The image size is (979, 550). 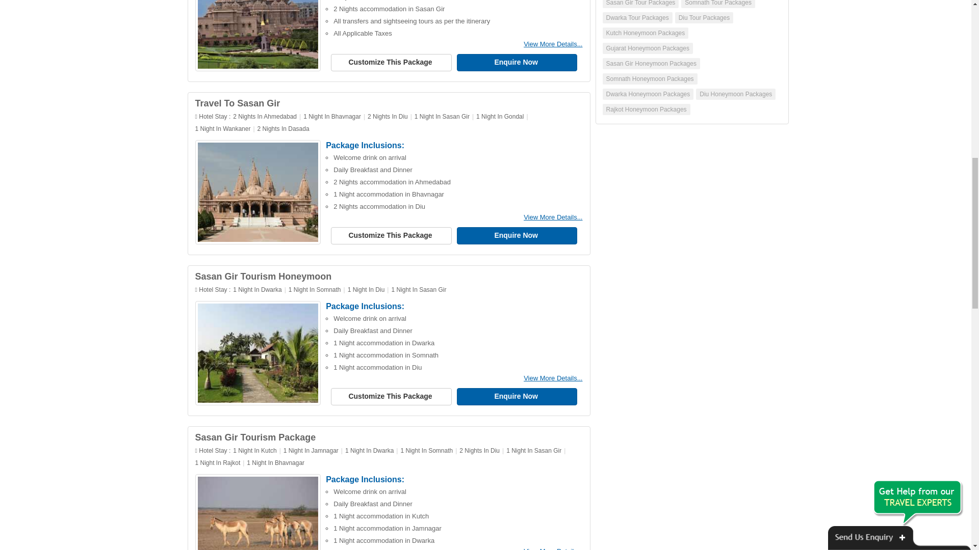 What do you see at coordinates (238, 103) in the screenshot?
I see `Travel To Sasan Gir` at bounding box center [238, 103].